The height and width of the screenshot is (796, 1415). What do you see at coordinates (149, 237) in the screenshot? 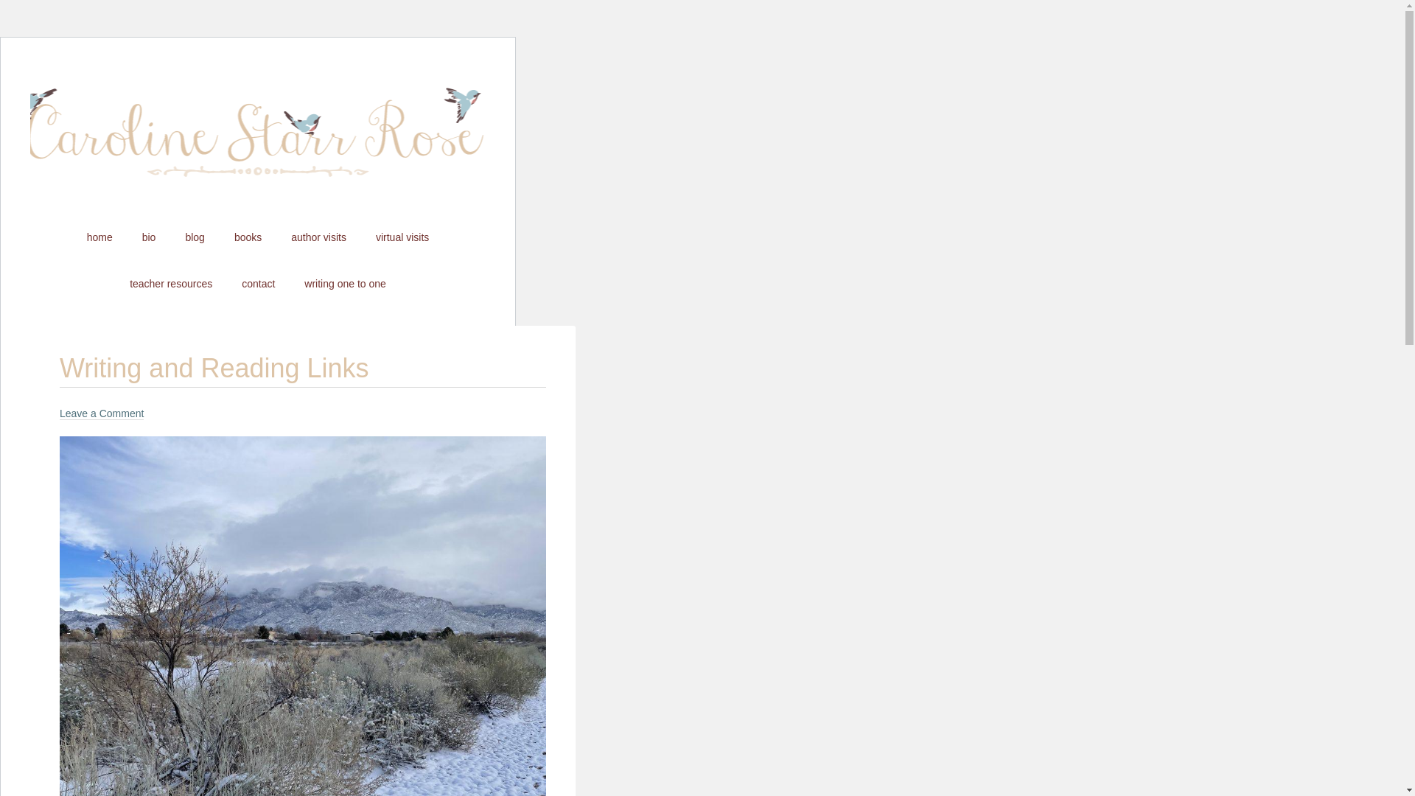
I see `bio` at bounding box center [149, 237].